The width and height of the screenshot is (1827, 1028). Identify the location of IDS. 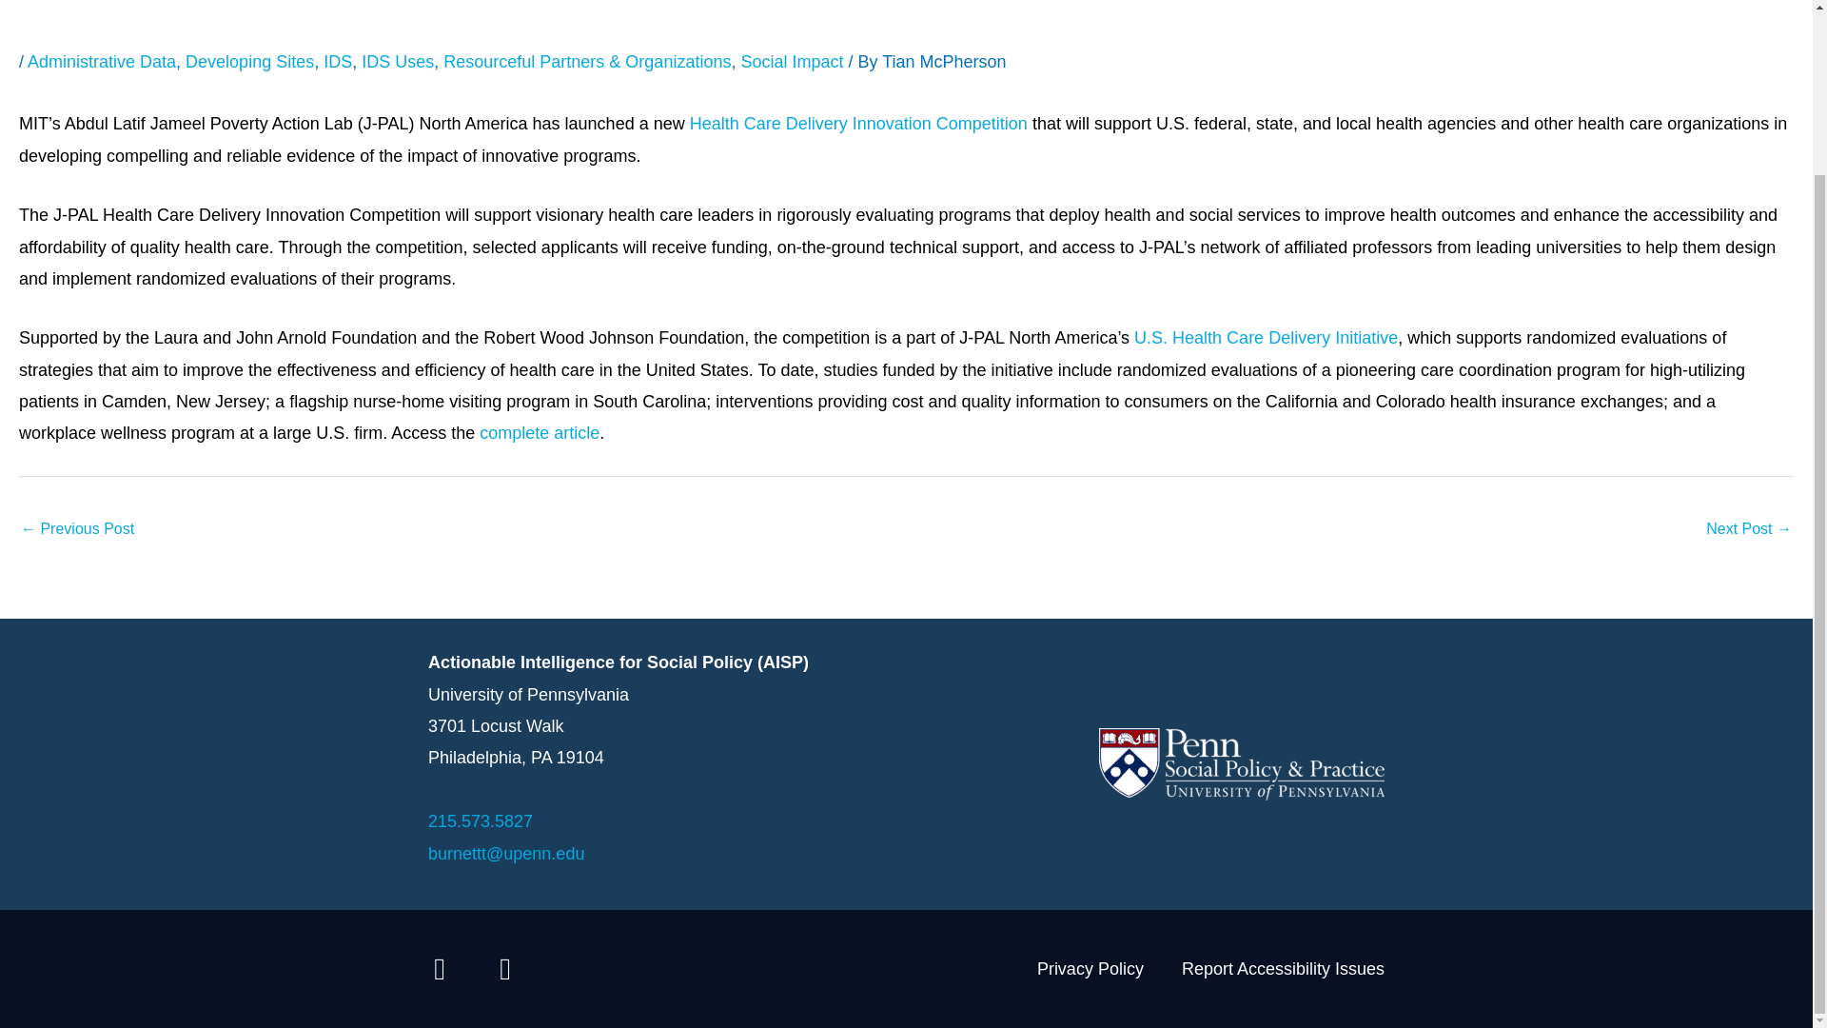
(337, 61).